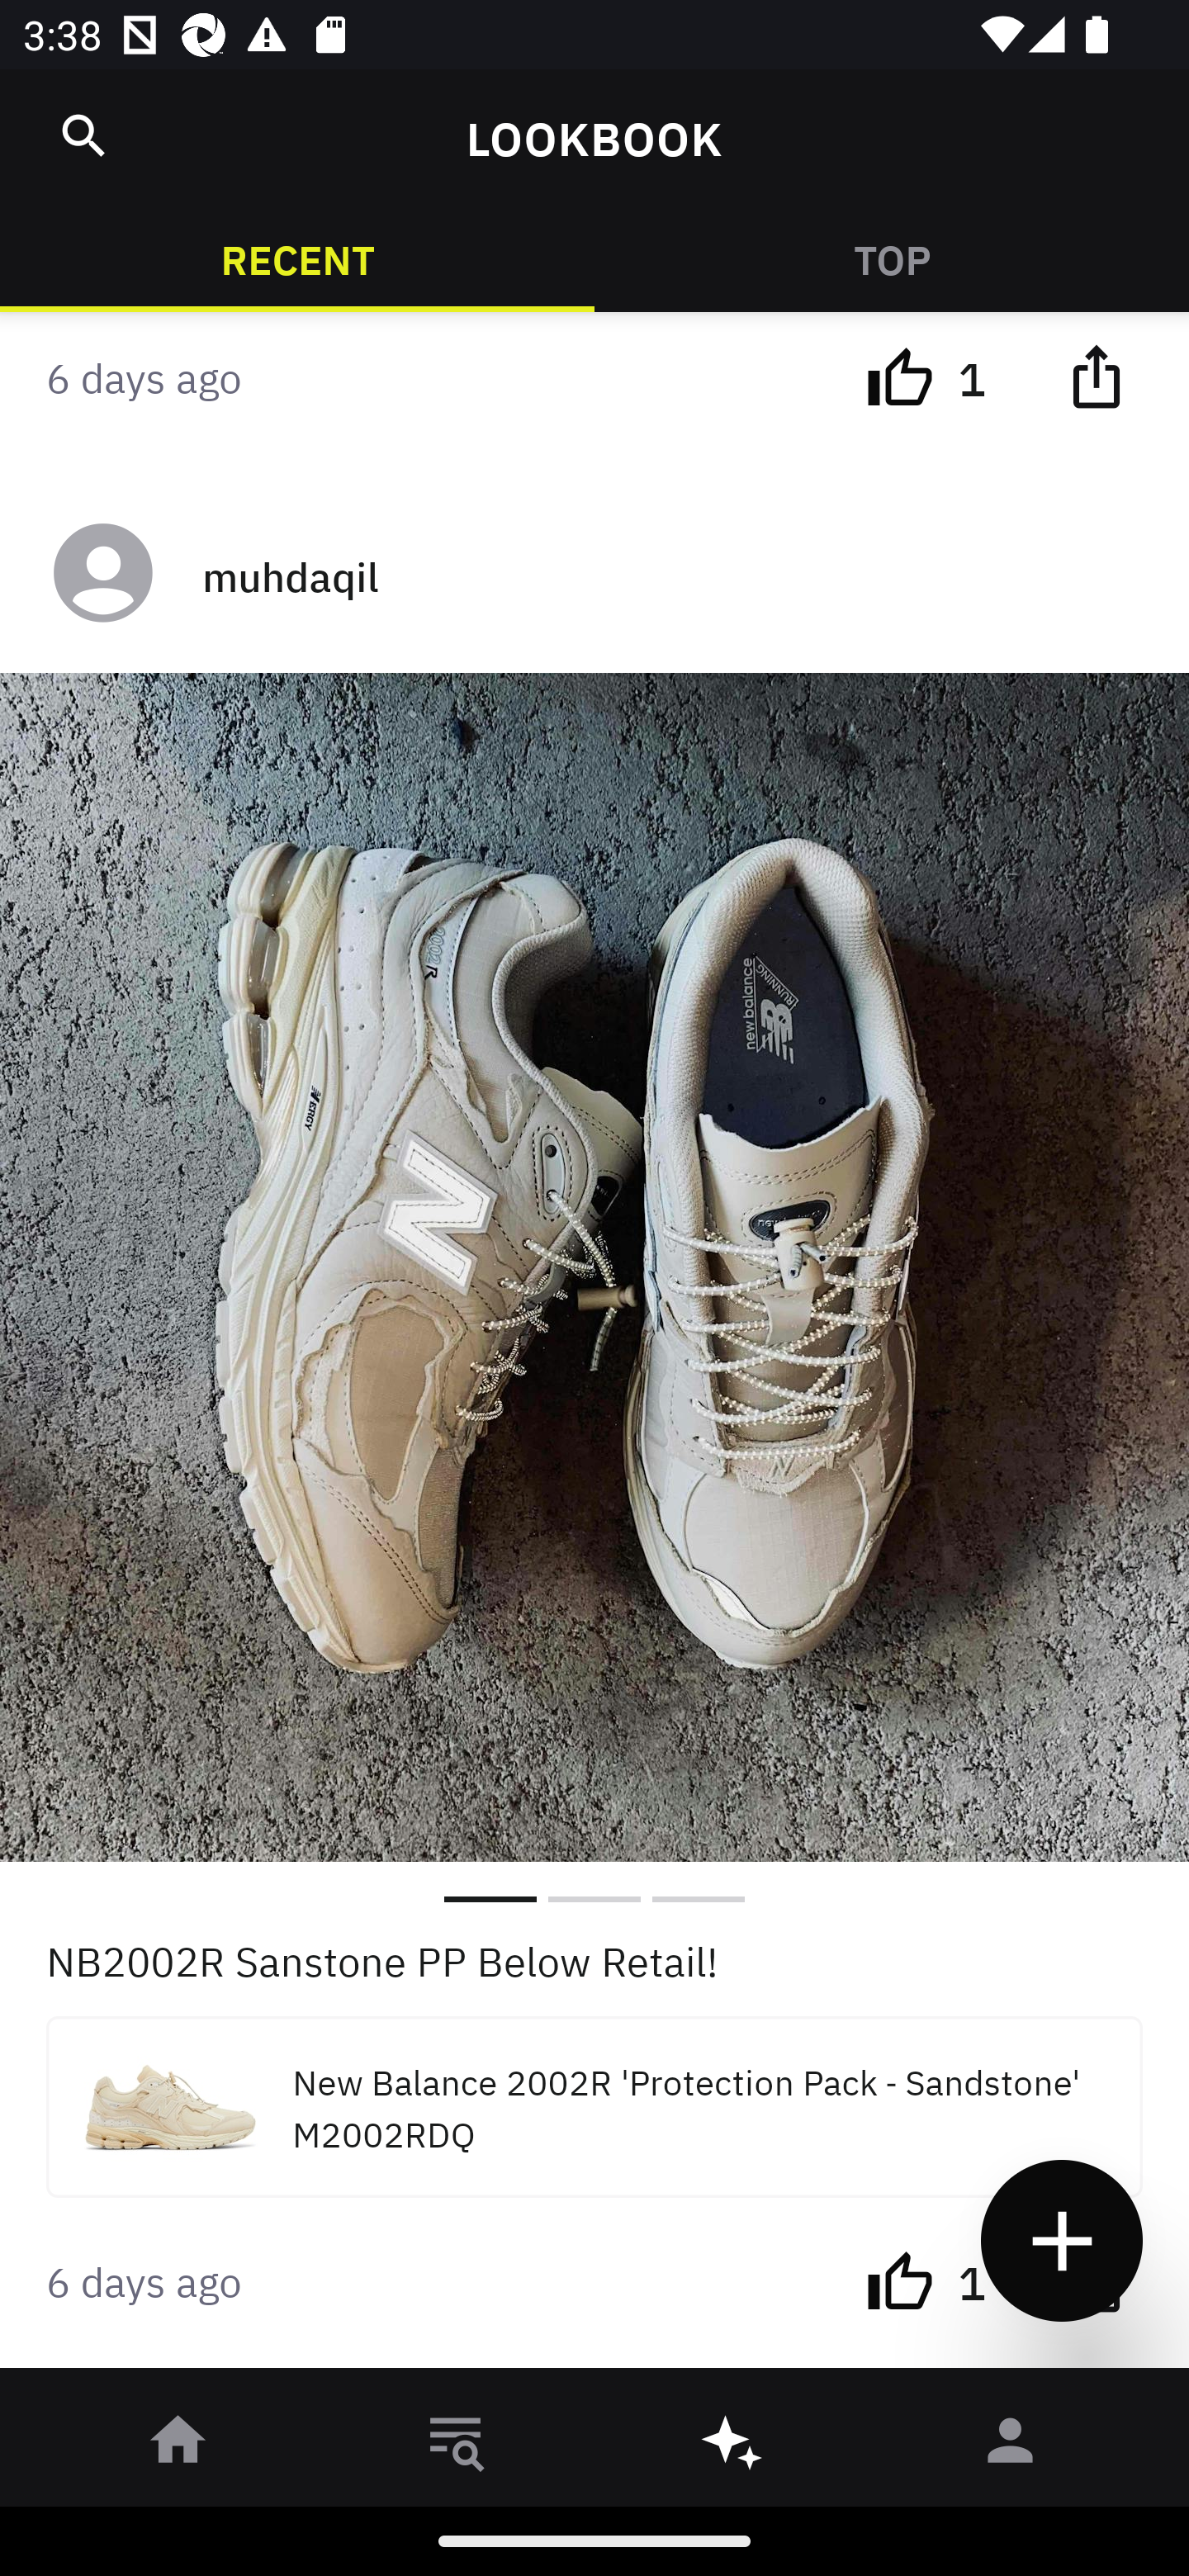 The image size is (1189, 2576). I want to click on , so click(84, 135).